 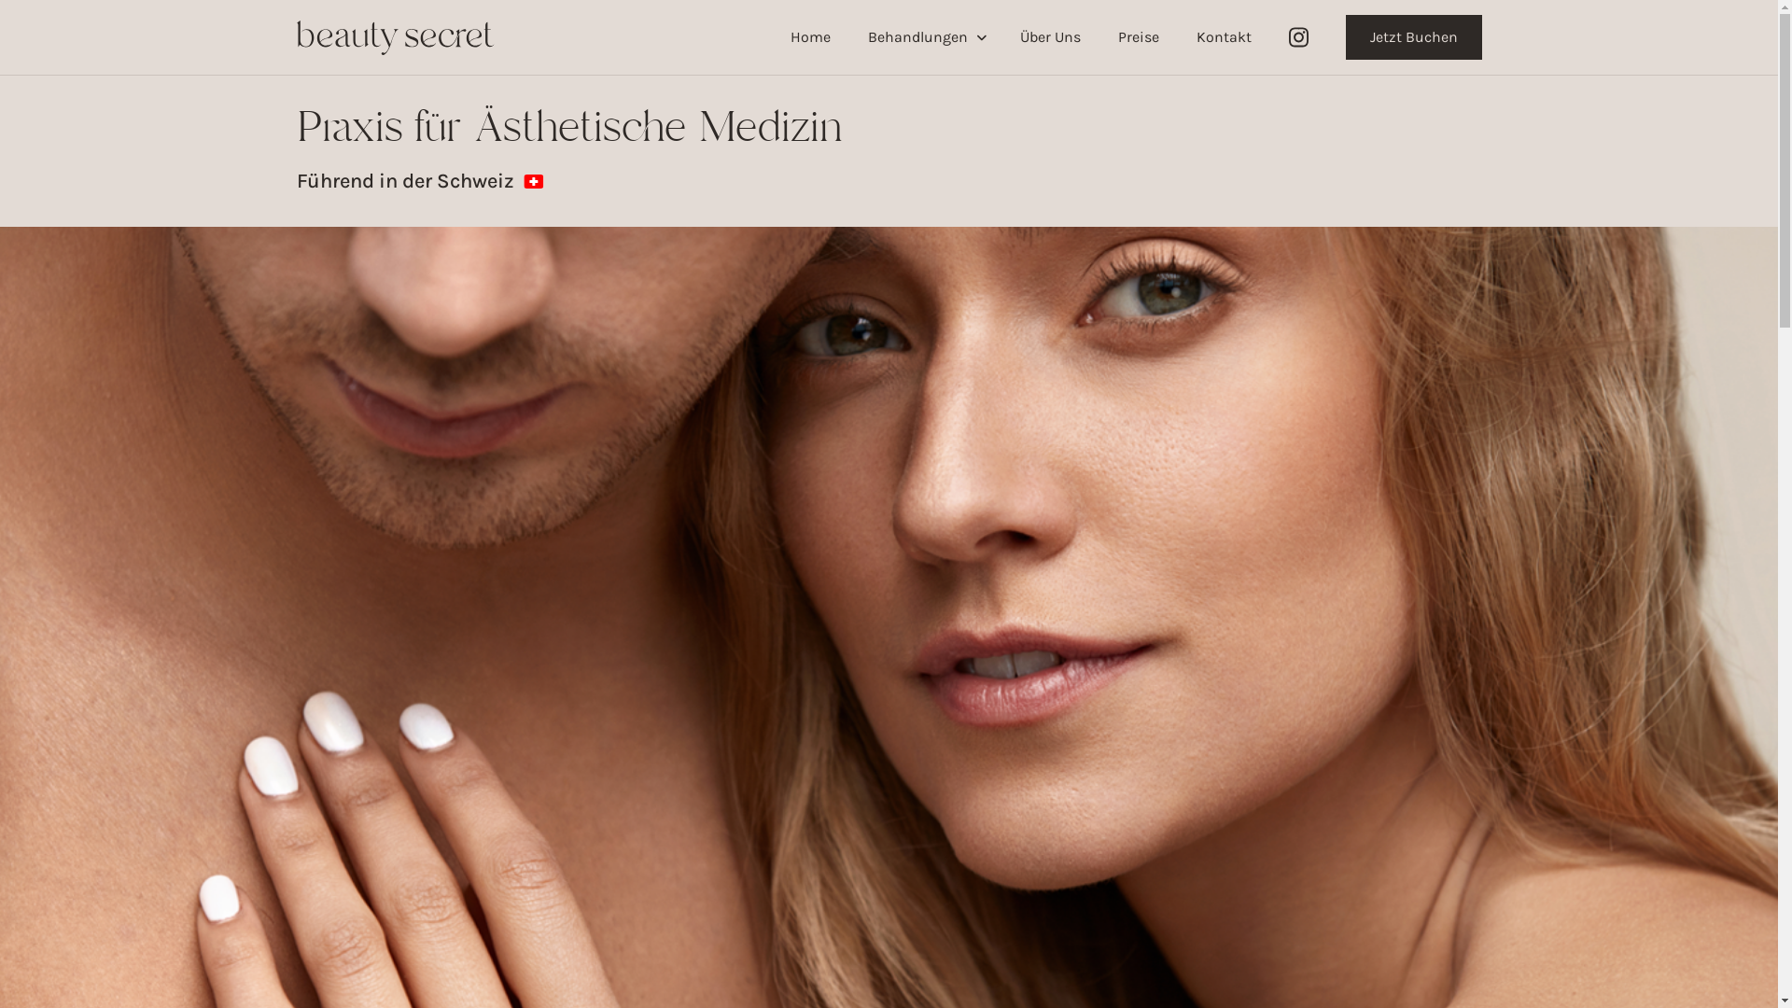 What do you see at coordinates (1225, 37) in the screenshot?
I see `Kontakt` at bounding box center [1225, 37].